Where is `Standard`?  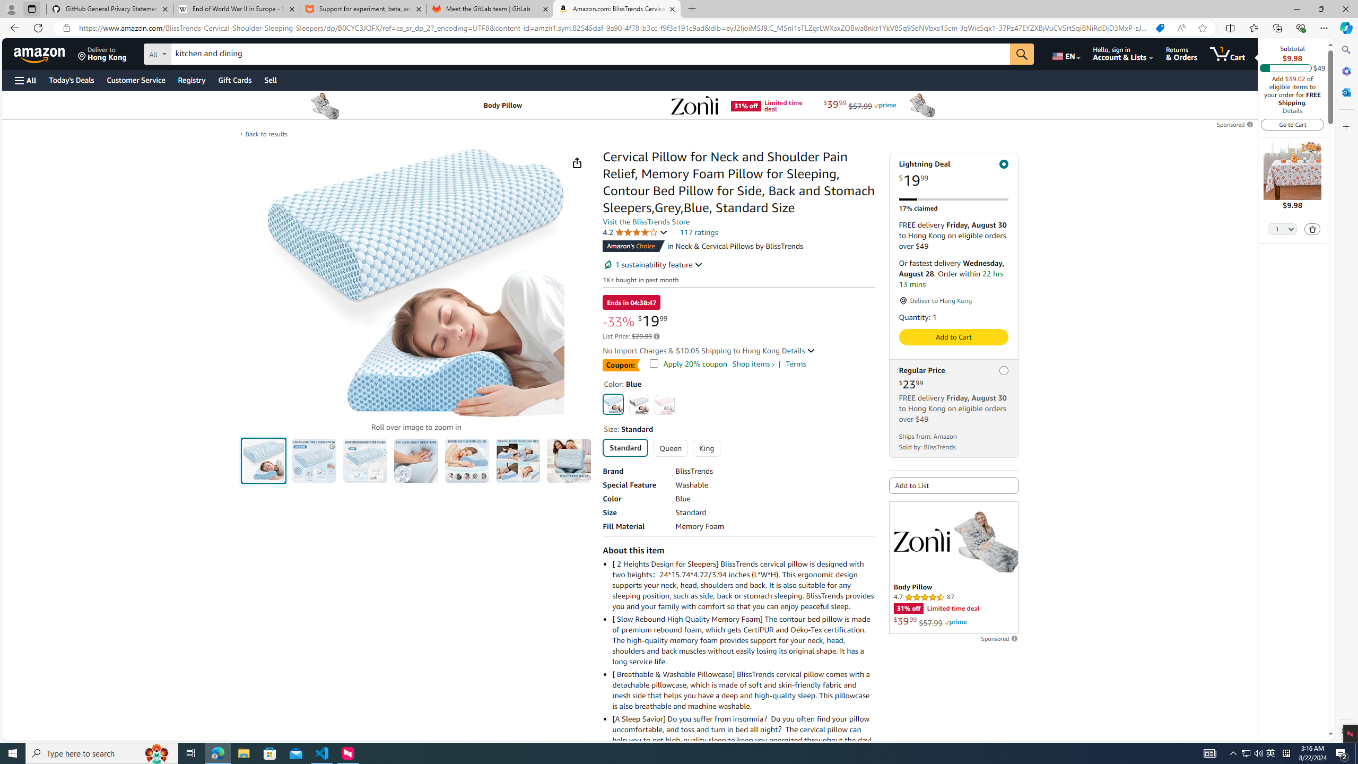
Standard is located at coordinates (626, 447).